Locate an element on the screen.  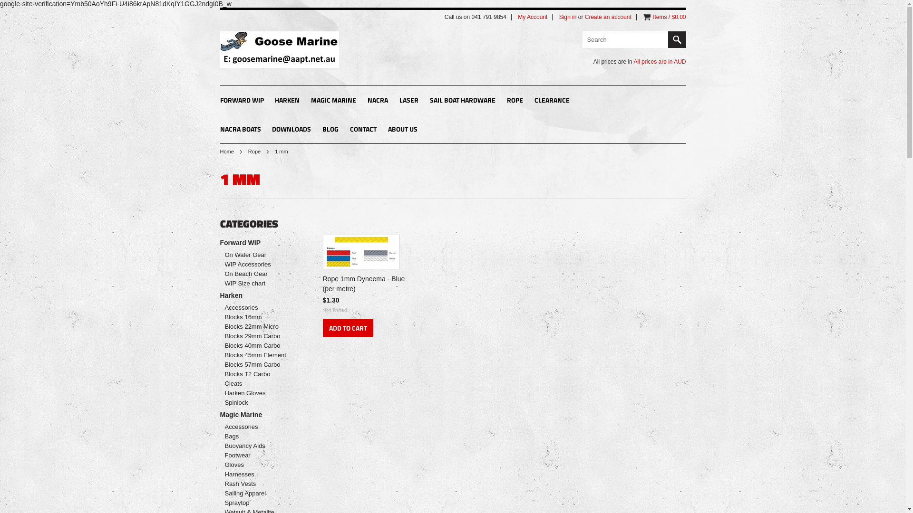
Sign in is located at coordinates (568, 17).